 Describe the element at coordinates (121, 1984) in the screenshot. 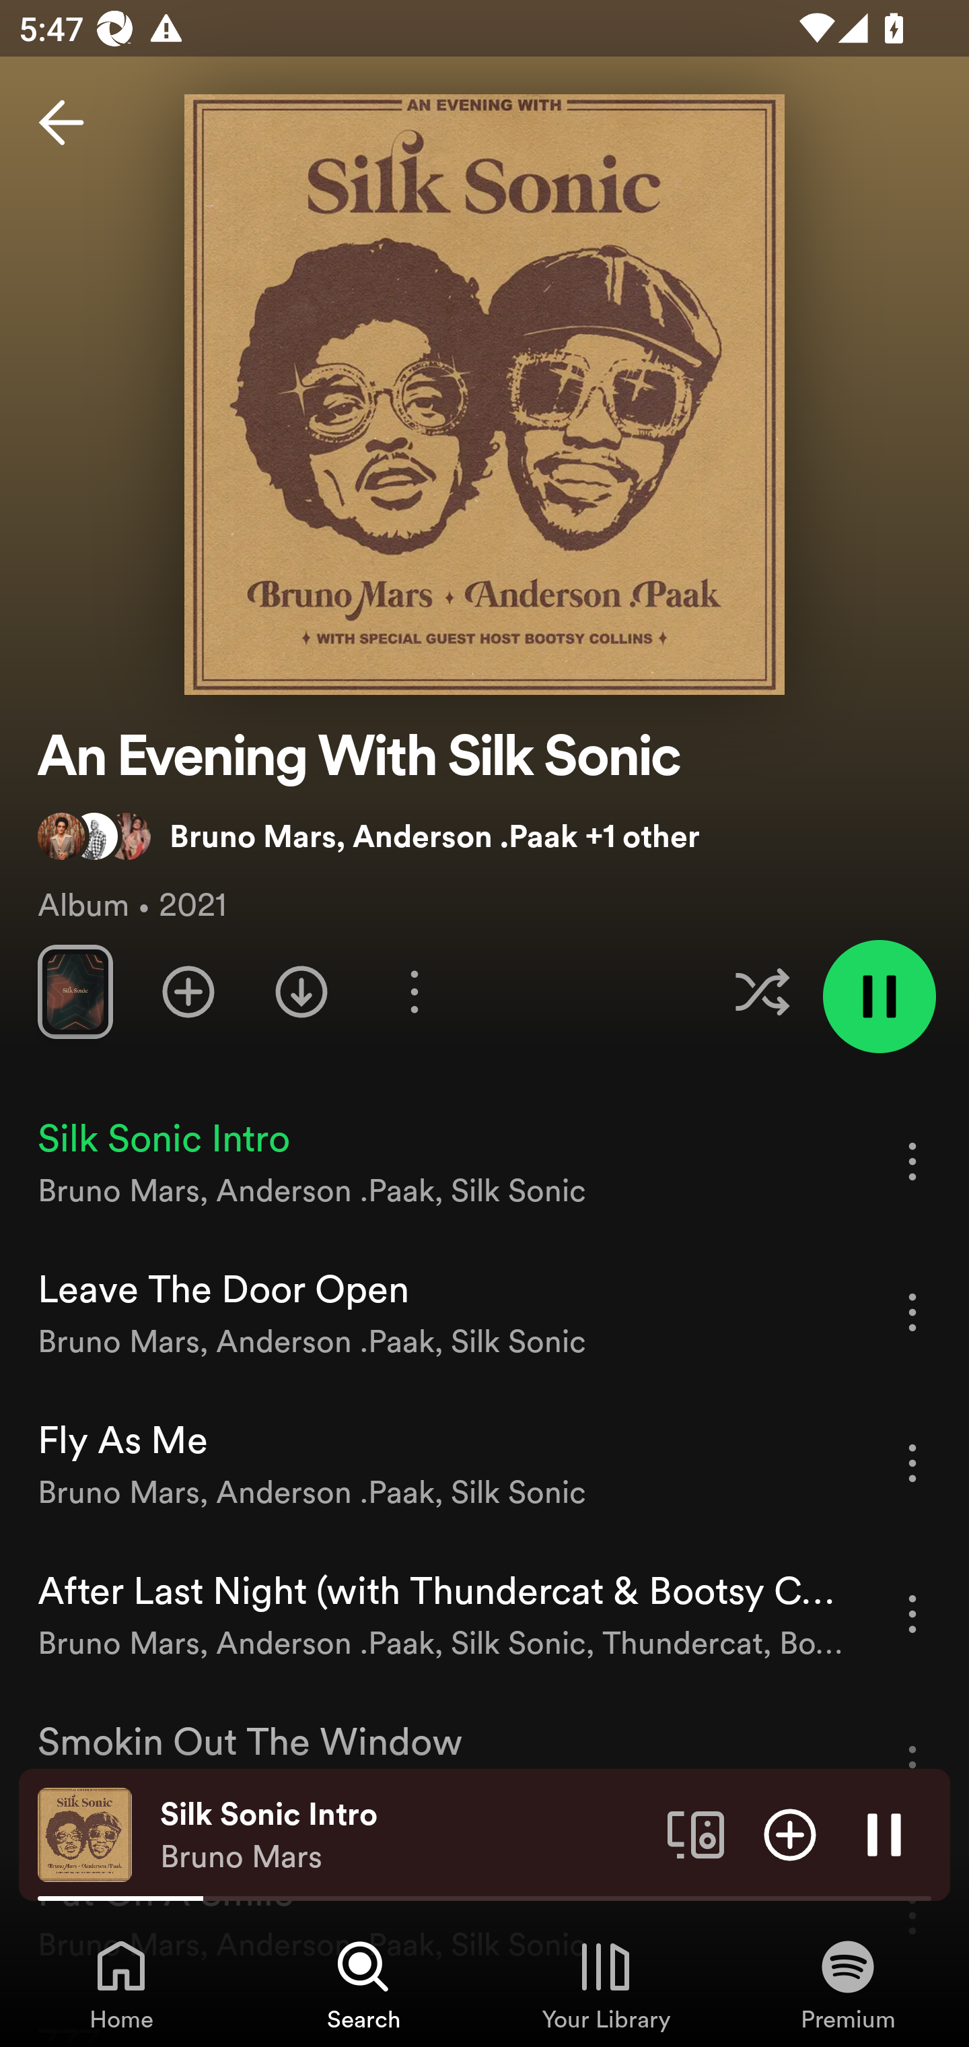

I see `Home, Tab 1 of 4 Home Home` at that location.